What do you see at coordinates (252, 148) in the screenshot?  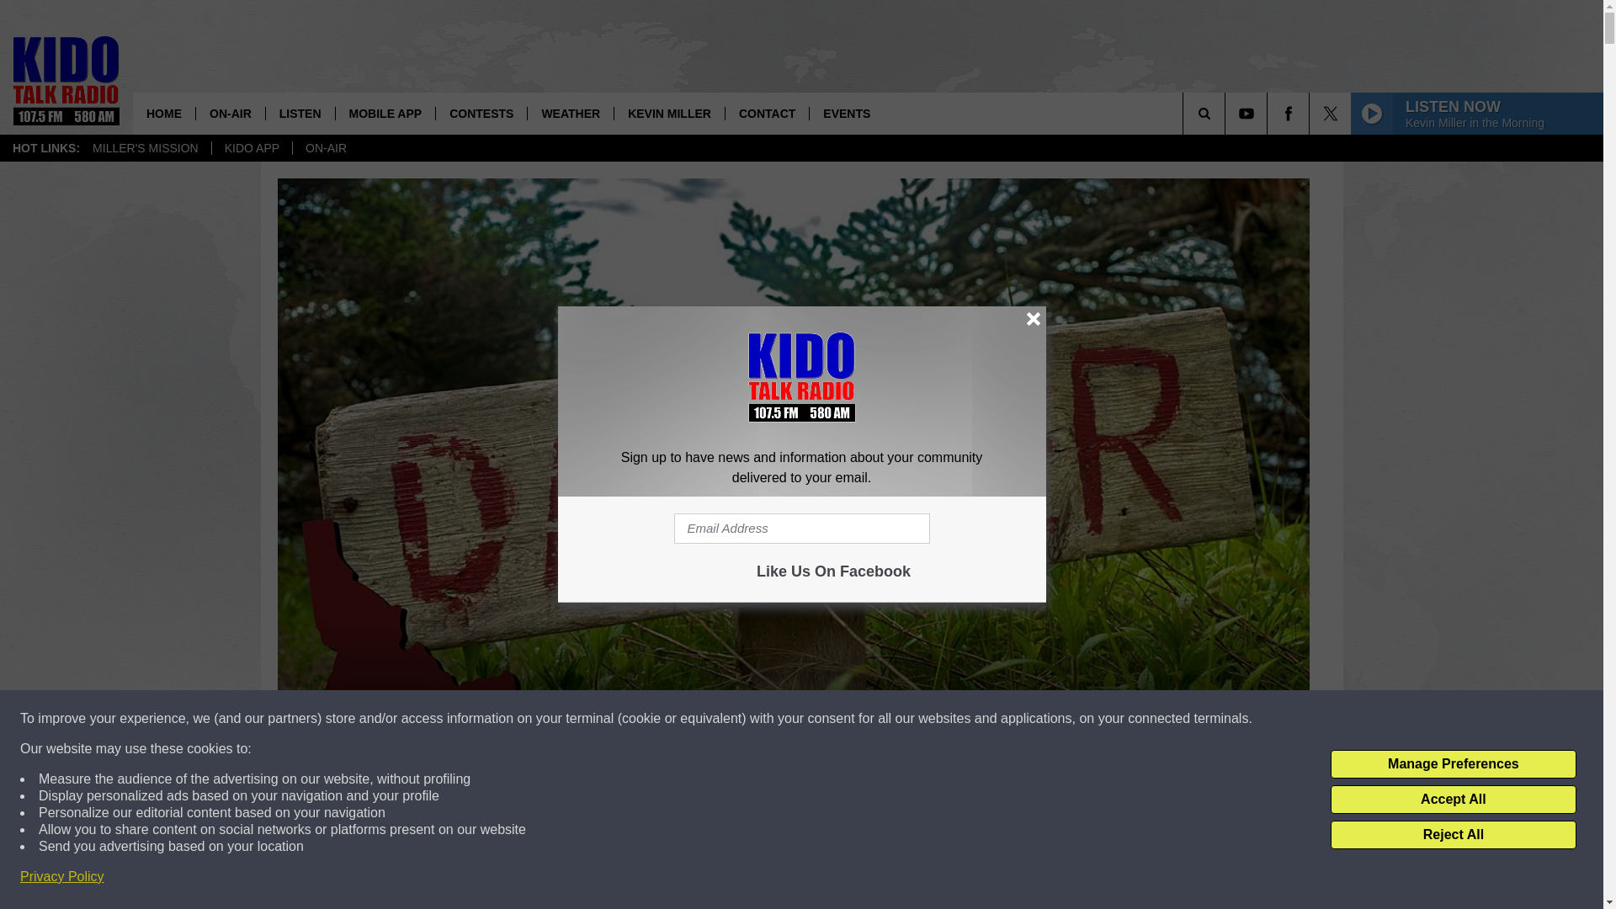 I see `KIDO APP` at bounding box center [252, 148].